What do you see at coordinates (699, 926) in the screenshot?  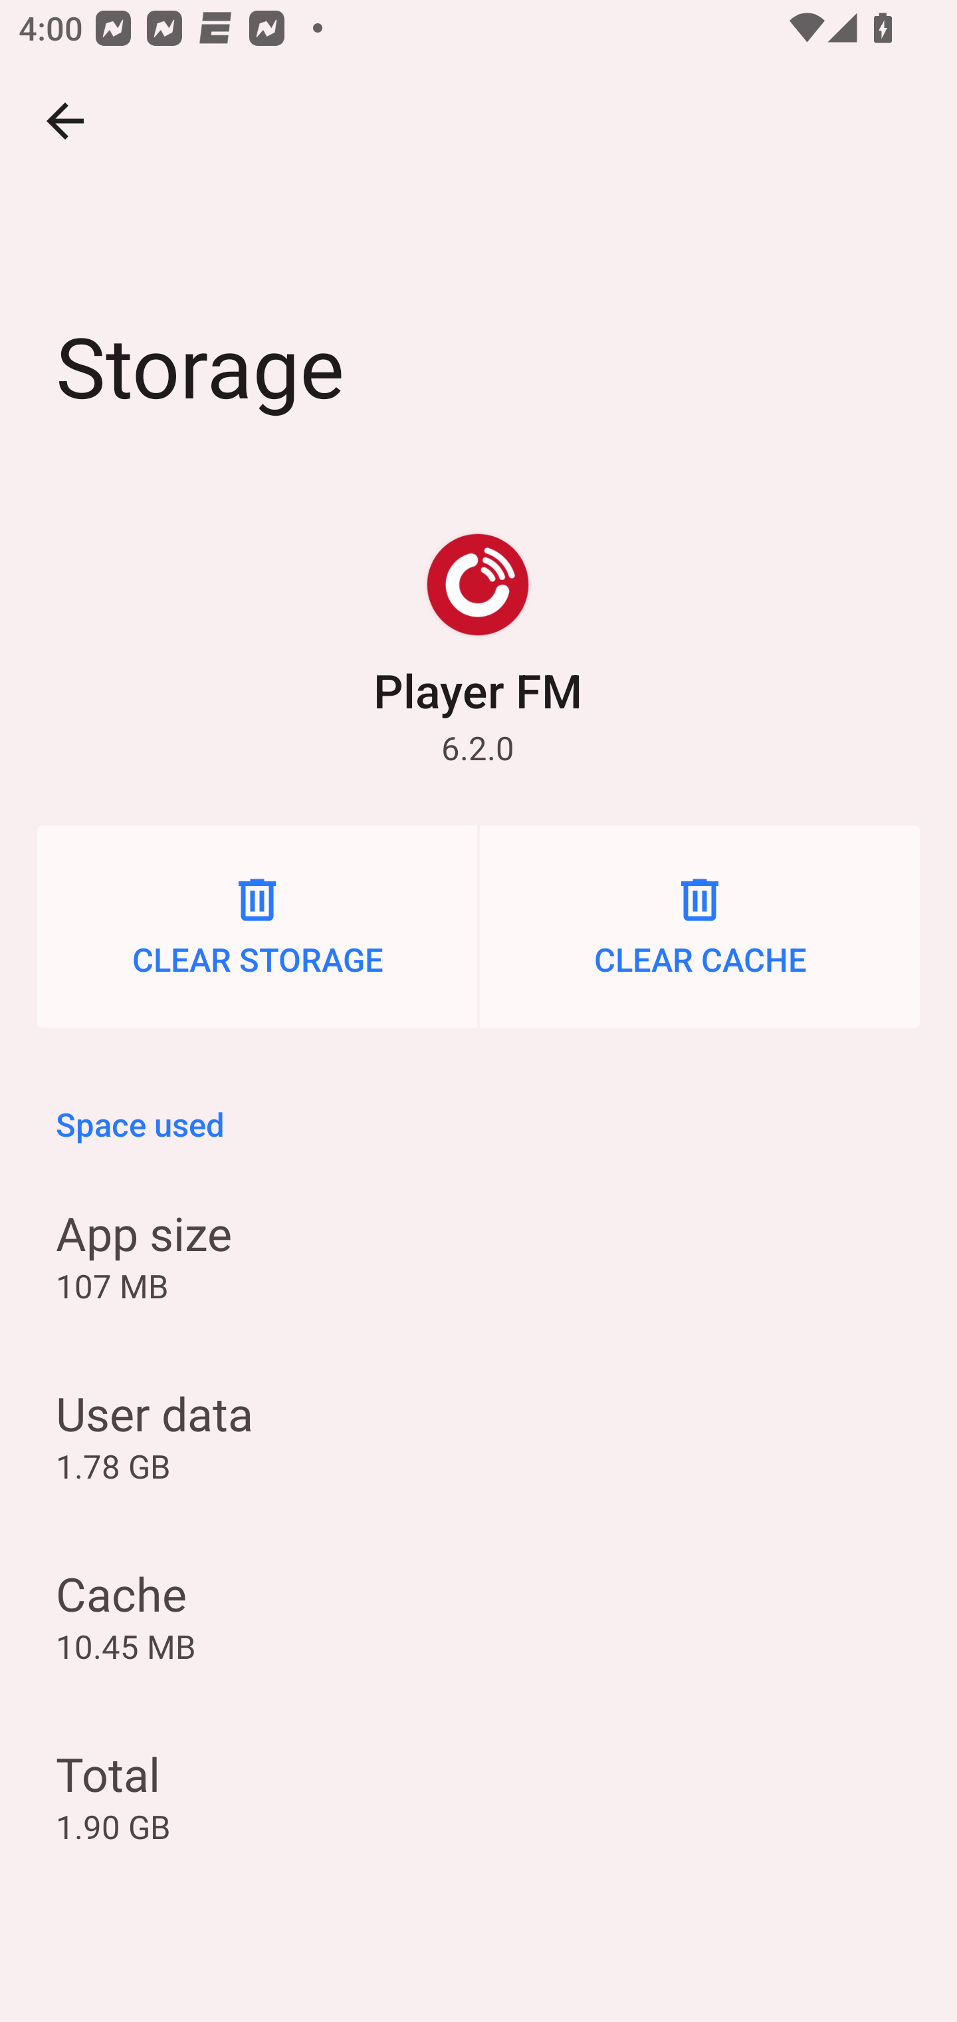 I see `CLEAR CACHE` at bounding box center [699, 926].